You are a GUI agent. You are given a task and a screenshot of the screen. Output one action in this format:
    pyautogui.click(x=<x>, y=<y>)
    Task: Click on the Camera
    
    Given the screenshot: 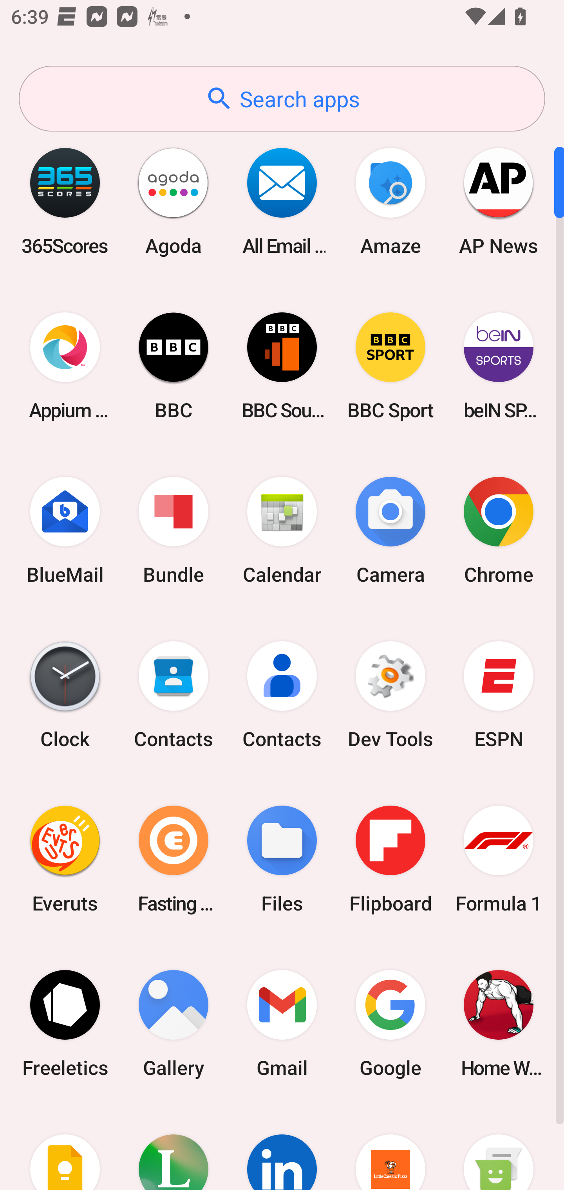 What is the action you would take?
    pyautogui.click(x=390, y=531)
    